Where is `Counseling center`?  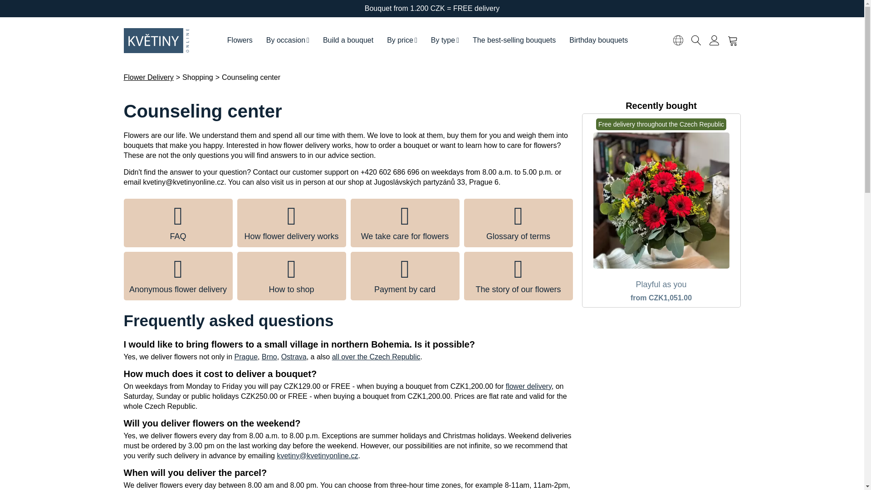
Counseling center is located at coordinates (251, 77).